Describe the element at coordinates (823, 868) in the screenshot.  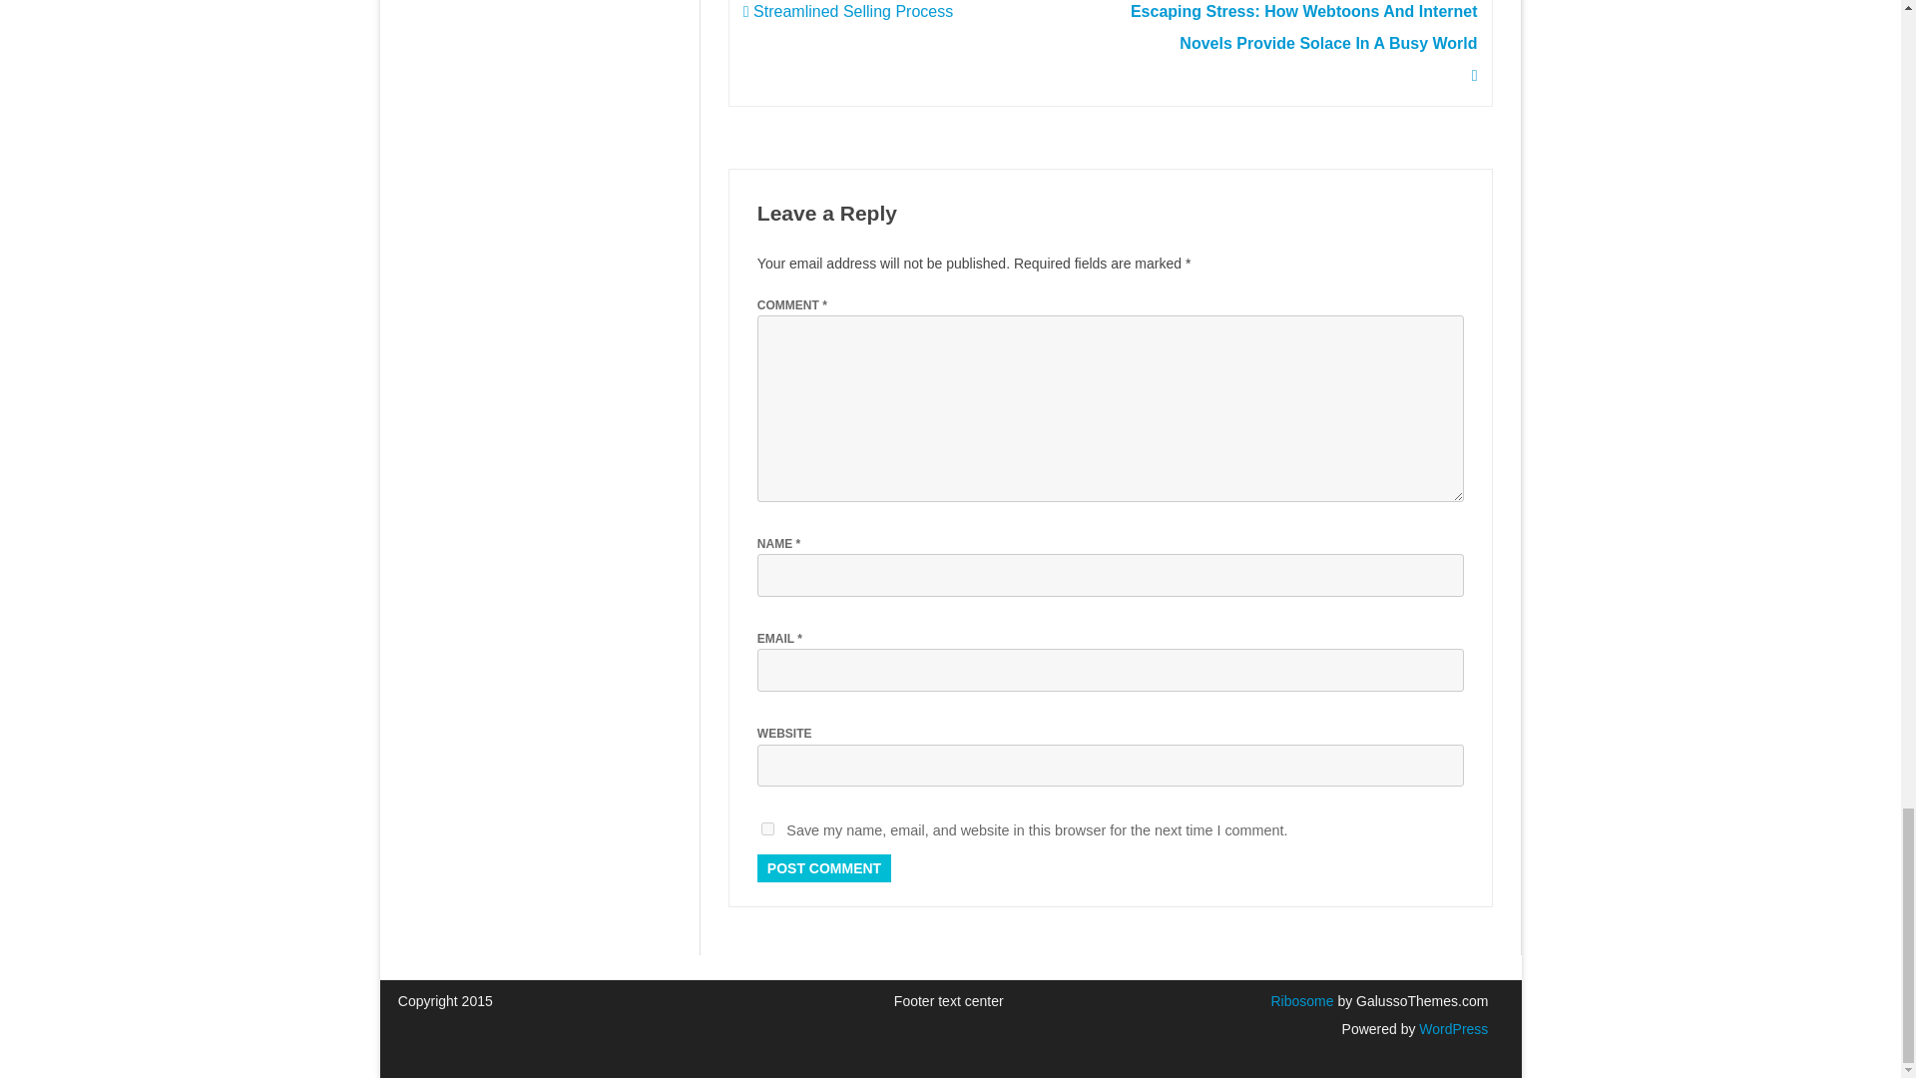
I see `Post Comment` at that location.